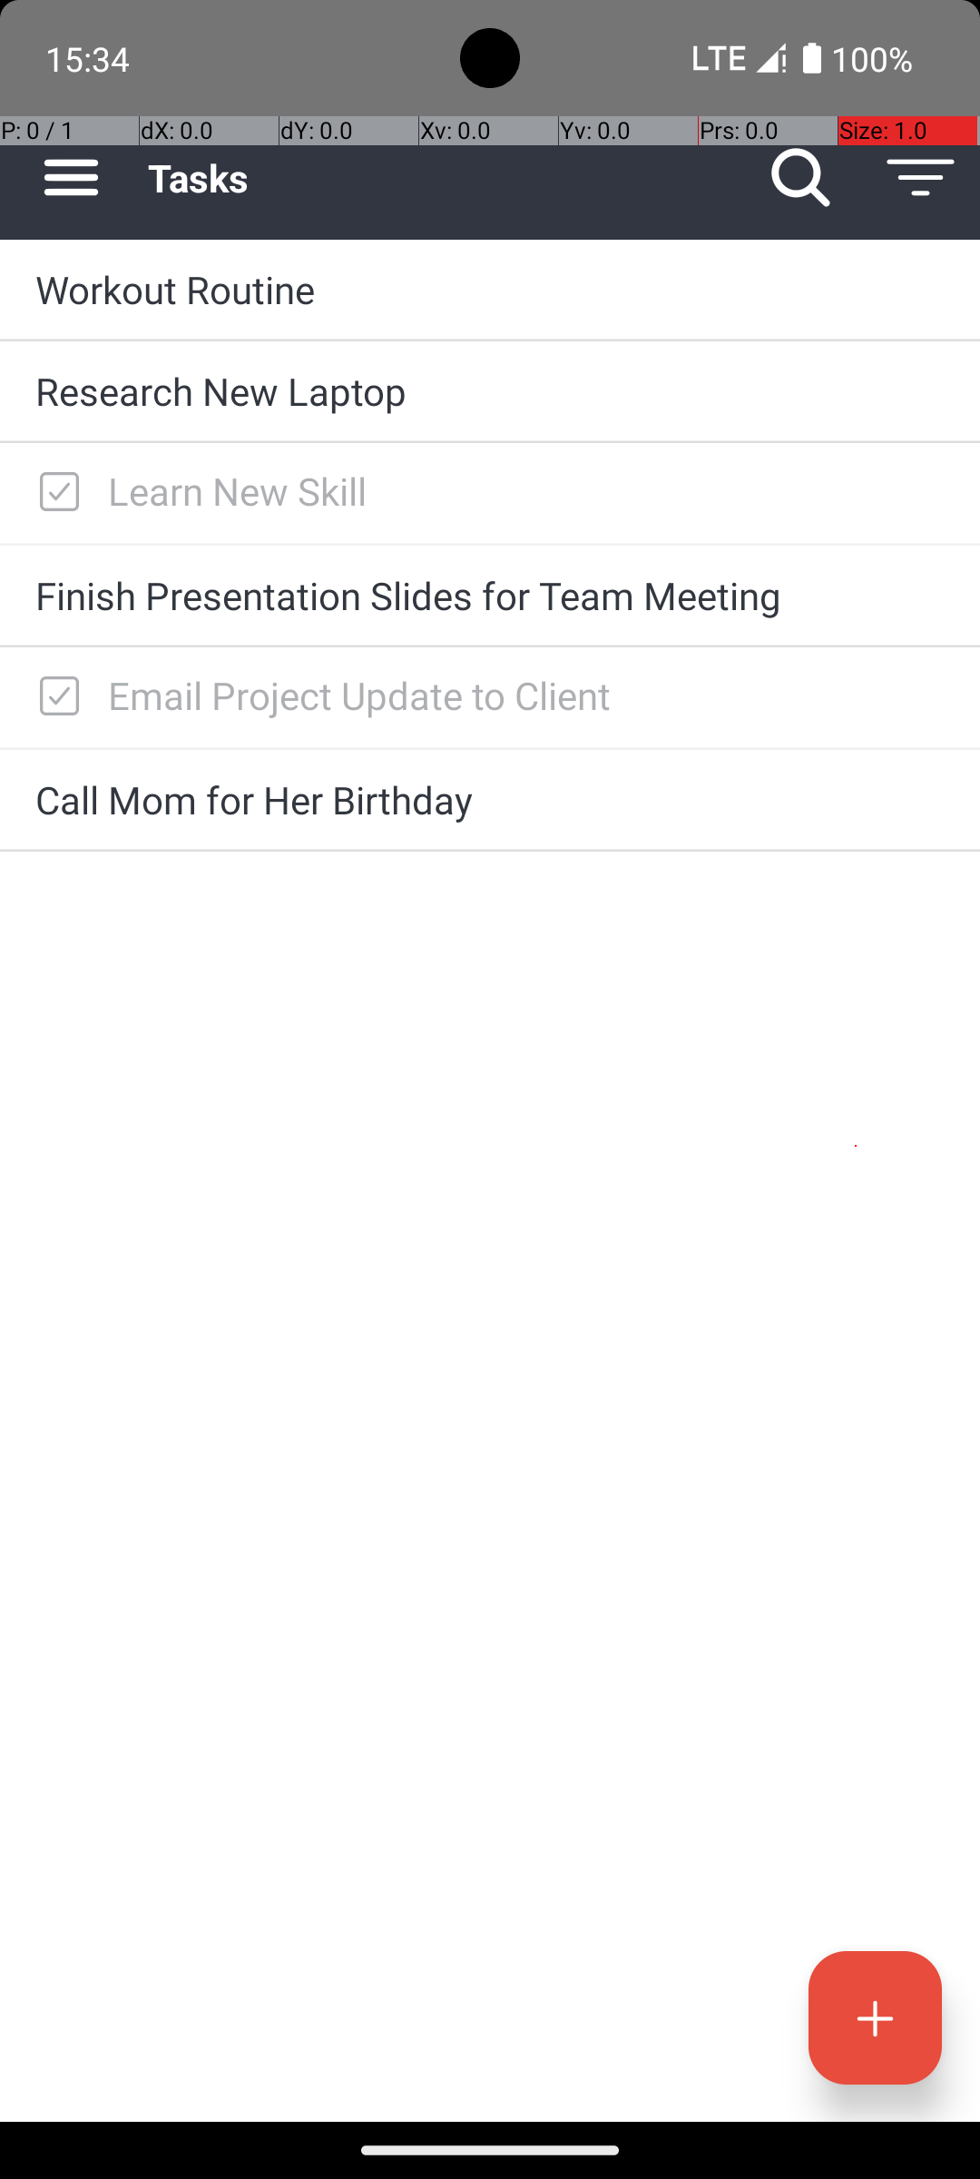  Describe the element at coordinates (526, 490) in the screenshot. I see `Learn New Skill` at that location.